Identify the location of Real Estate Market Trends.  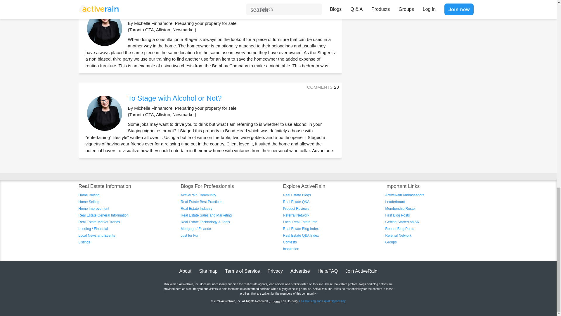
(99, 222).